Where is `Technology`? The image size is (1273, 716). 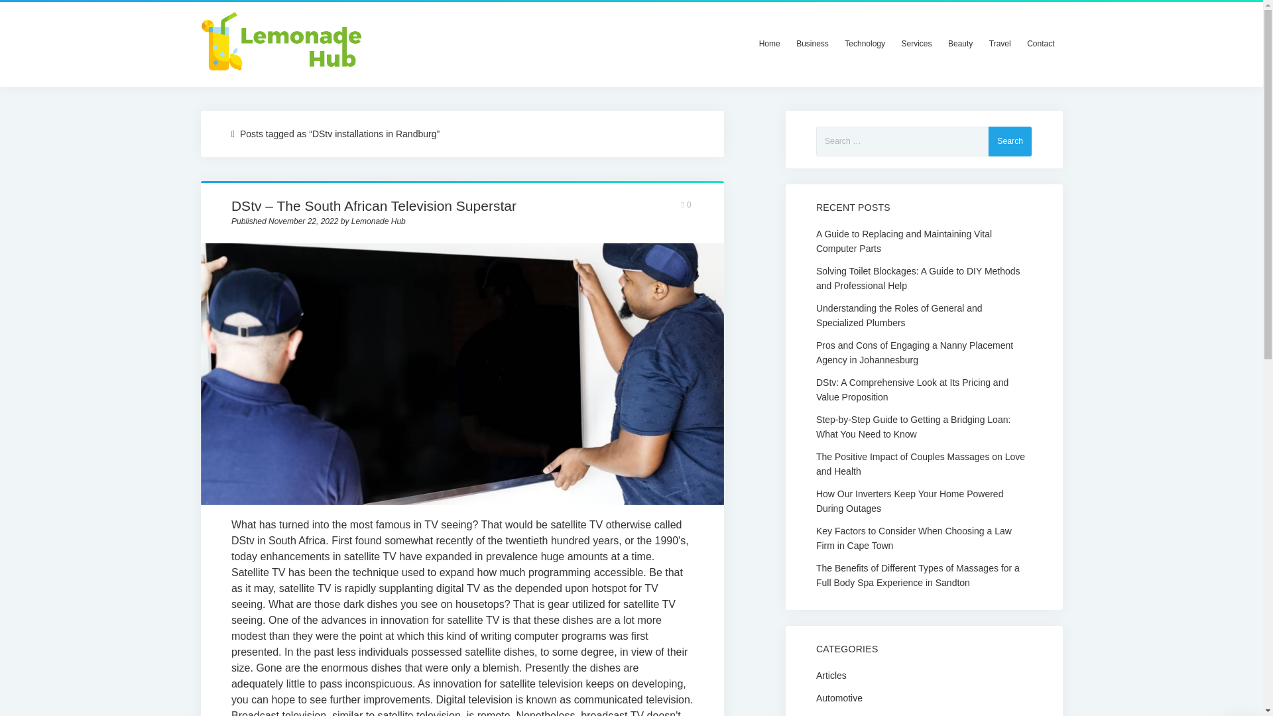 Technology is located at coordinates (865, 44).